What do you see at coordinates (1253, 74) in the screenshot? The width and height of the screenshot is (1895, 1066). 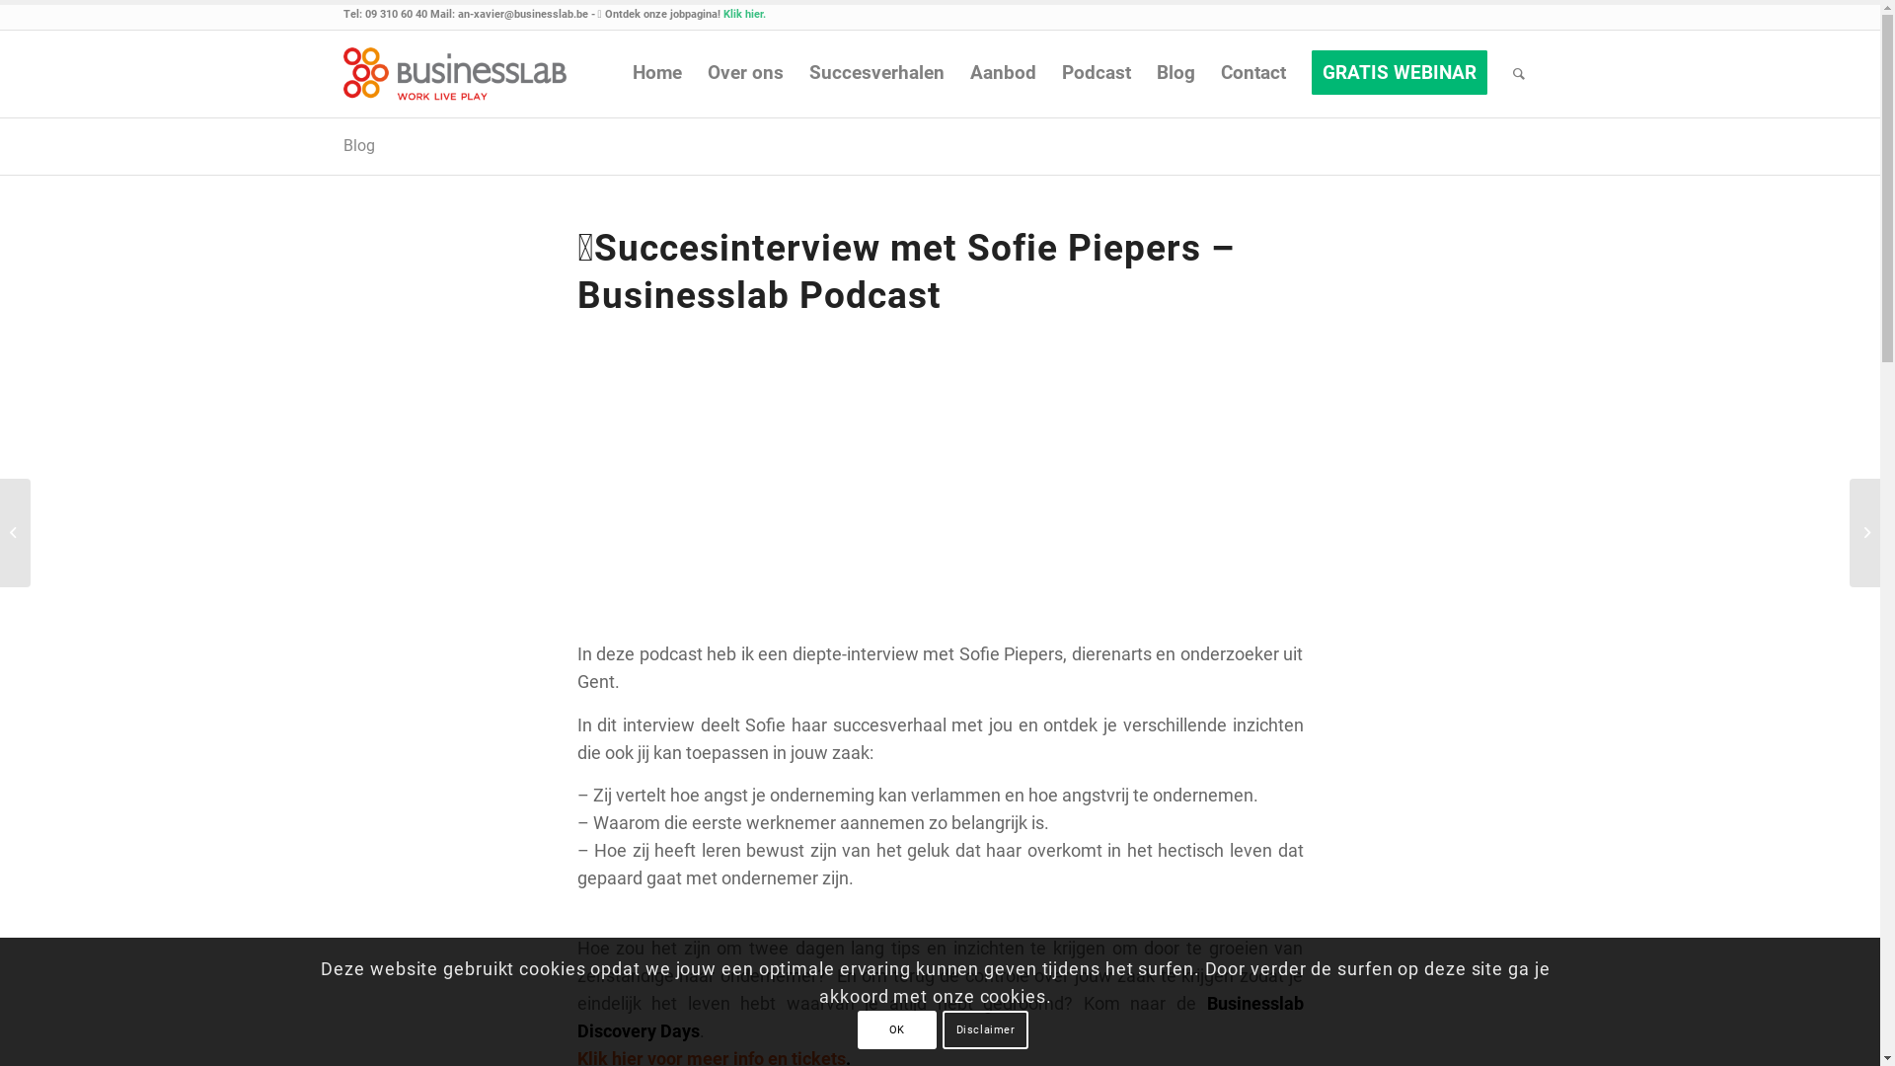 I see `Contact` at bounding box center [1253, 74].